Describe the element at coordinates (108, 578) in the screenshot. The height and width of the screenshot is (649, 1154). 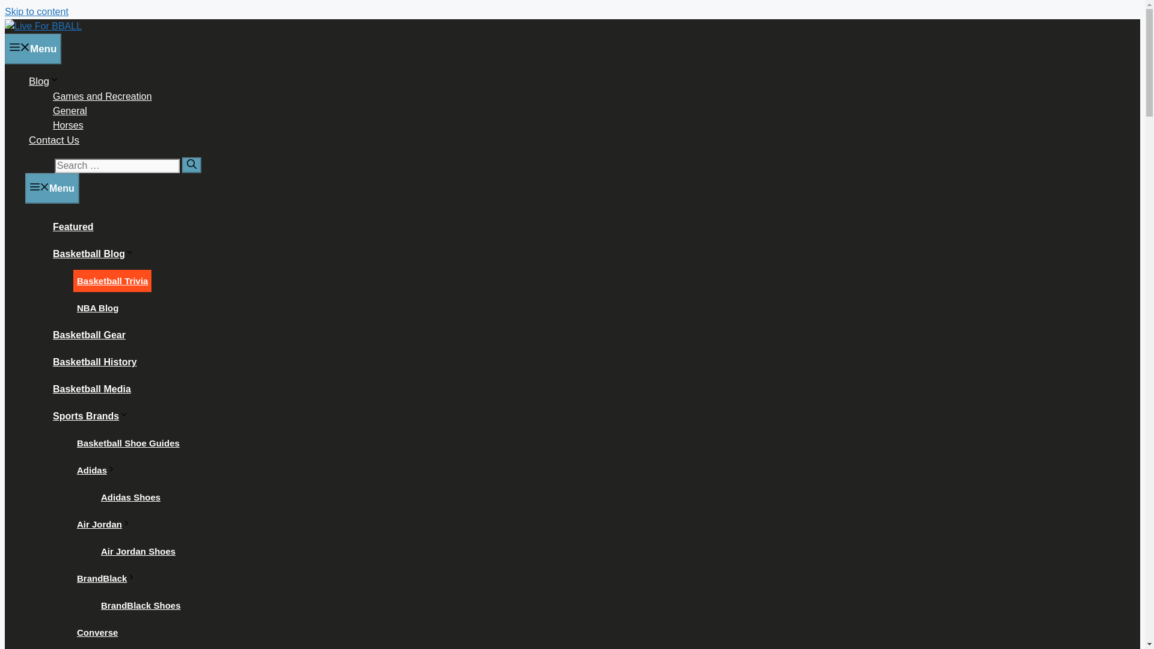
I see `BrandBlack` at that location.